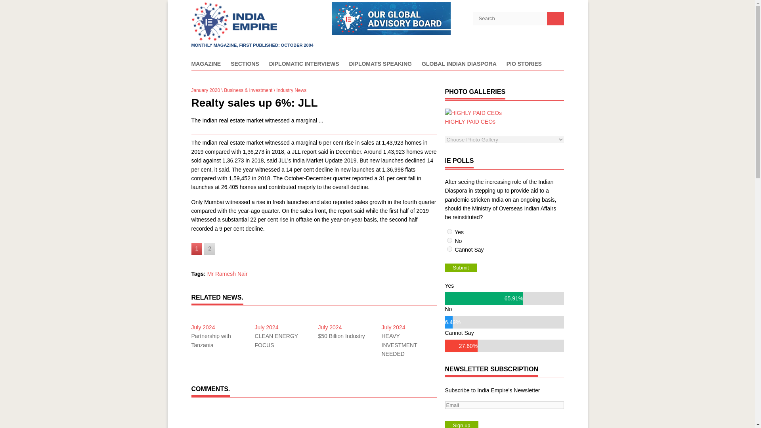 Image resolution: width=761 pixels, height=428 pixels. Describe the element at coordinates (473, 117) in the screenshot. I see `HIGHLY PAID CEOs` at that location.